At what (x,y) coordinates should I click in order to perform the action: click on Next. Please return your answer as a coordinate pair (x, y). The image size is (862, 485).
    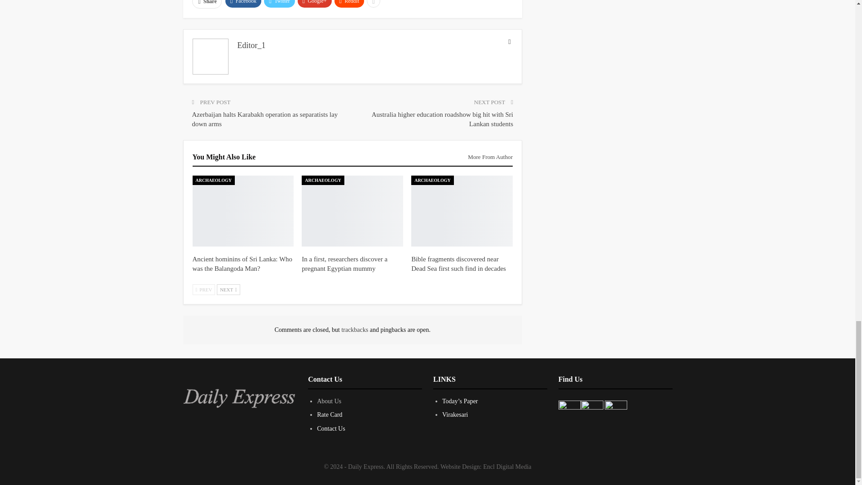
    Looking at the image, I should click on (229, 289).